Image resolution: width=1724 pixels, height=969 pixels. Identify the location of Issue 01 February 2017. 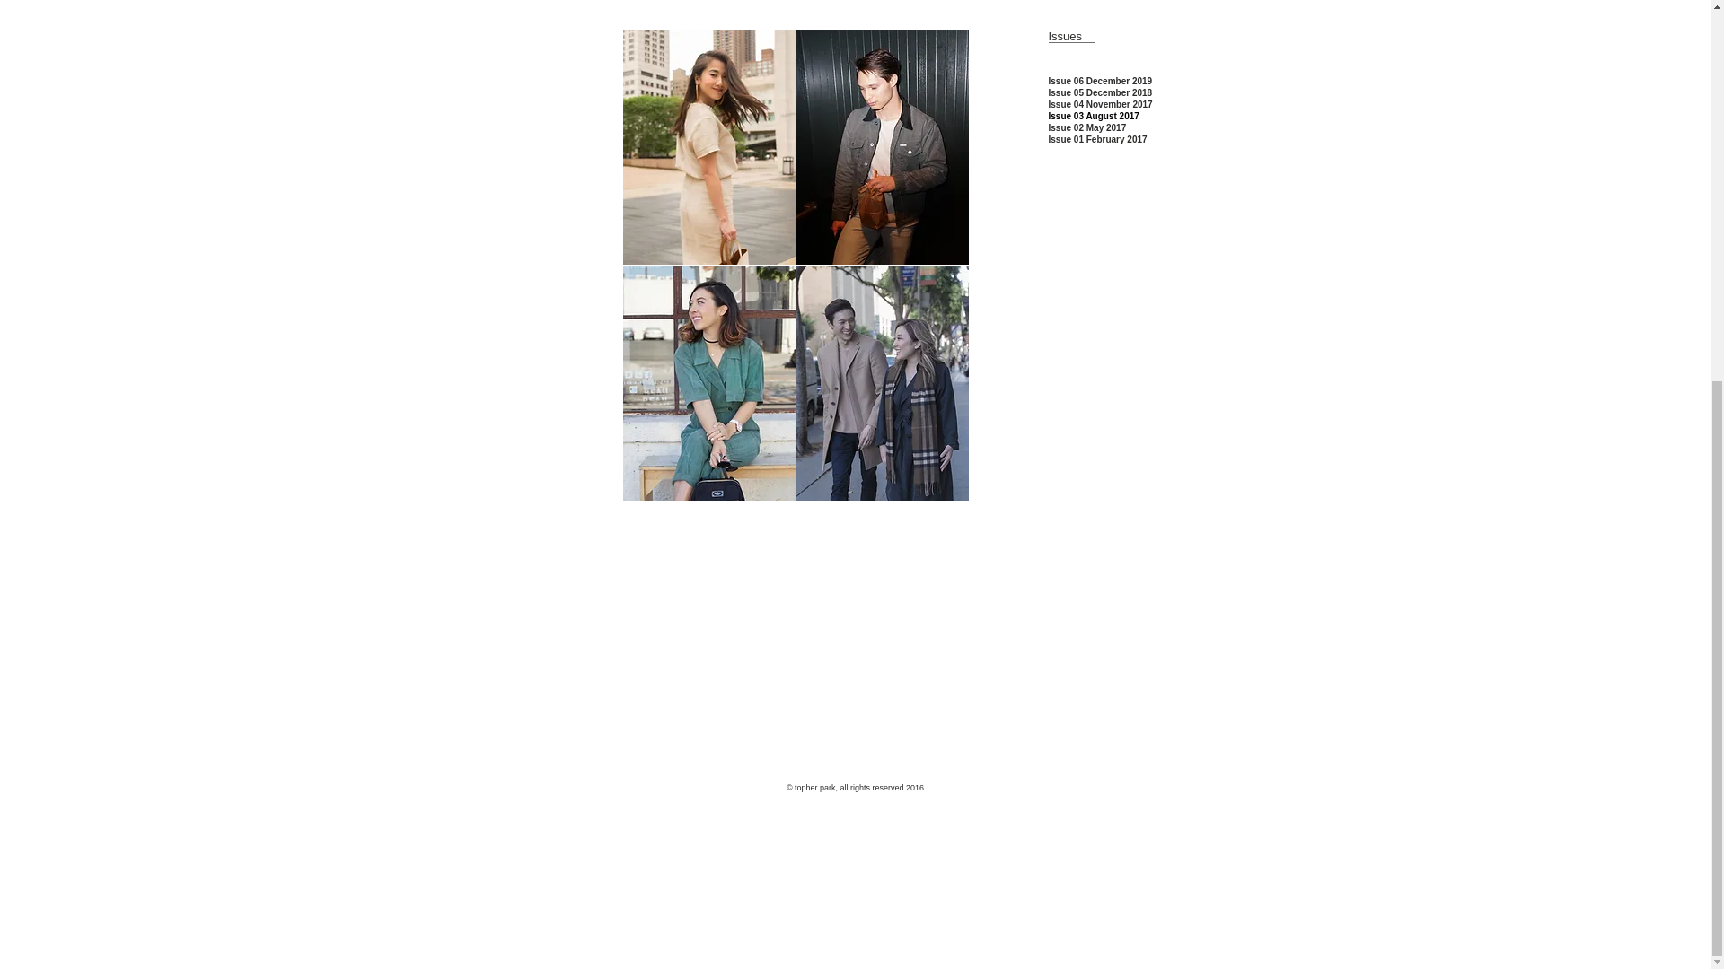
(1097, 139).